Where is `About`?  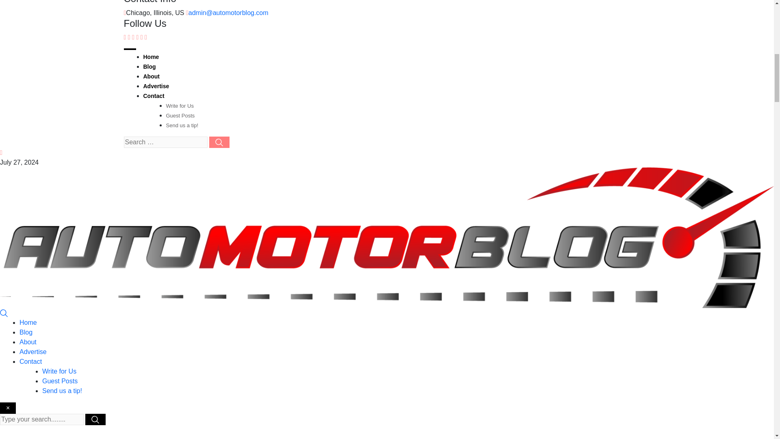
About is located at coordinates (28, 341).